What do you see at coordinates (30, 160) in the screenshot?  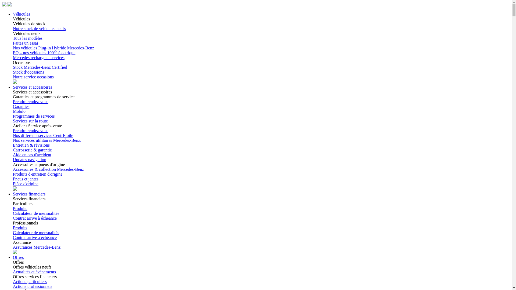 I see `Updates navigation` at bounding box center [30, 160].